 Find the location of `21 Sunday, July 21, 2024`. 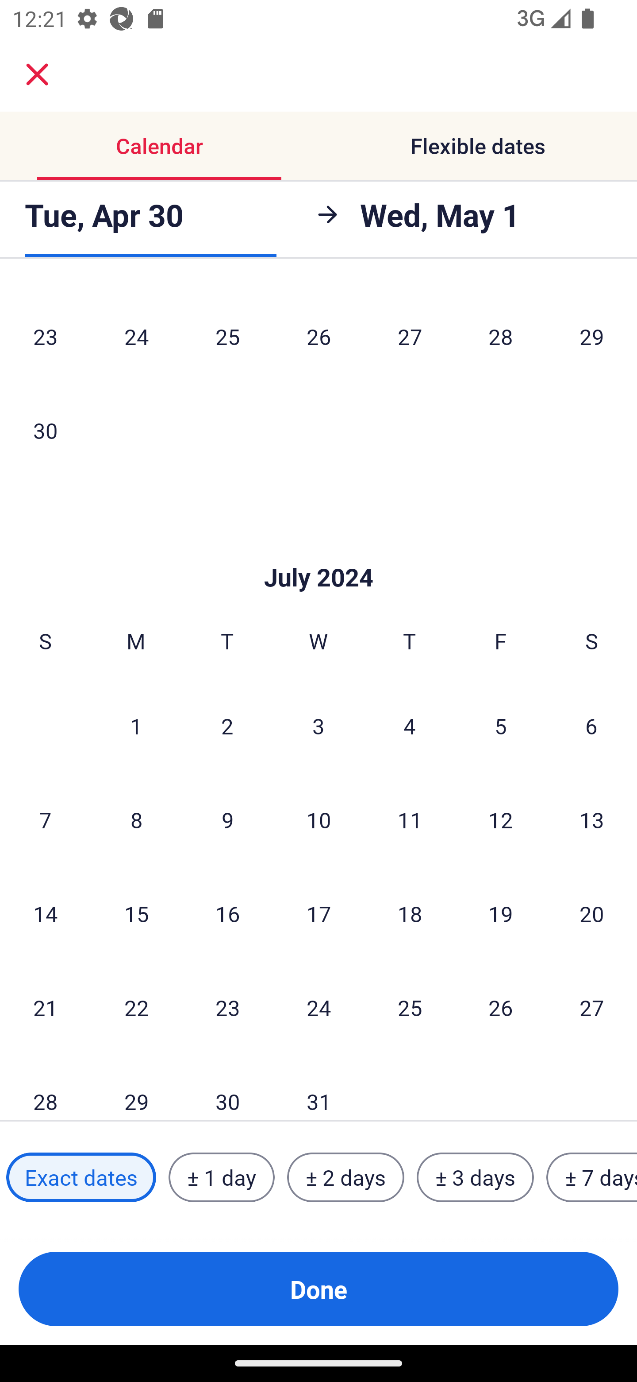

21 Sunday, July 21, 2024 is located at coordinates (45, 1007).